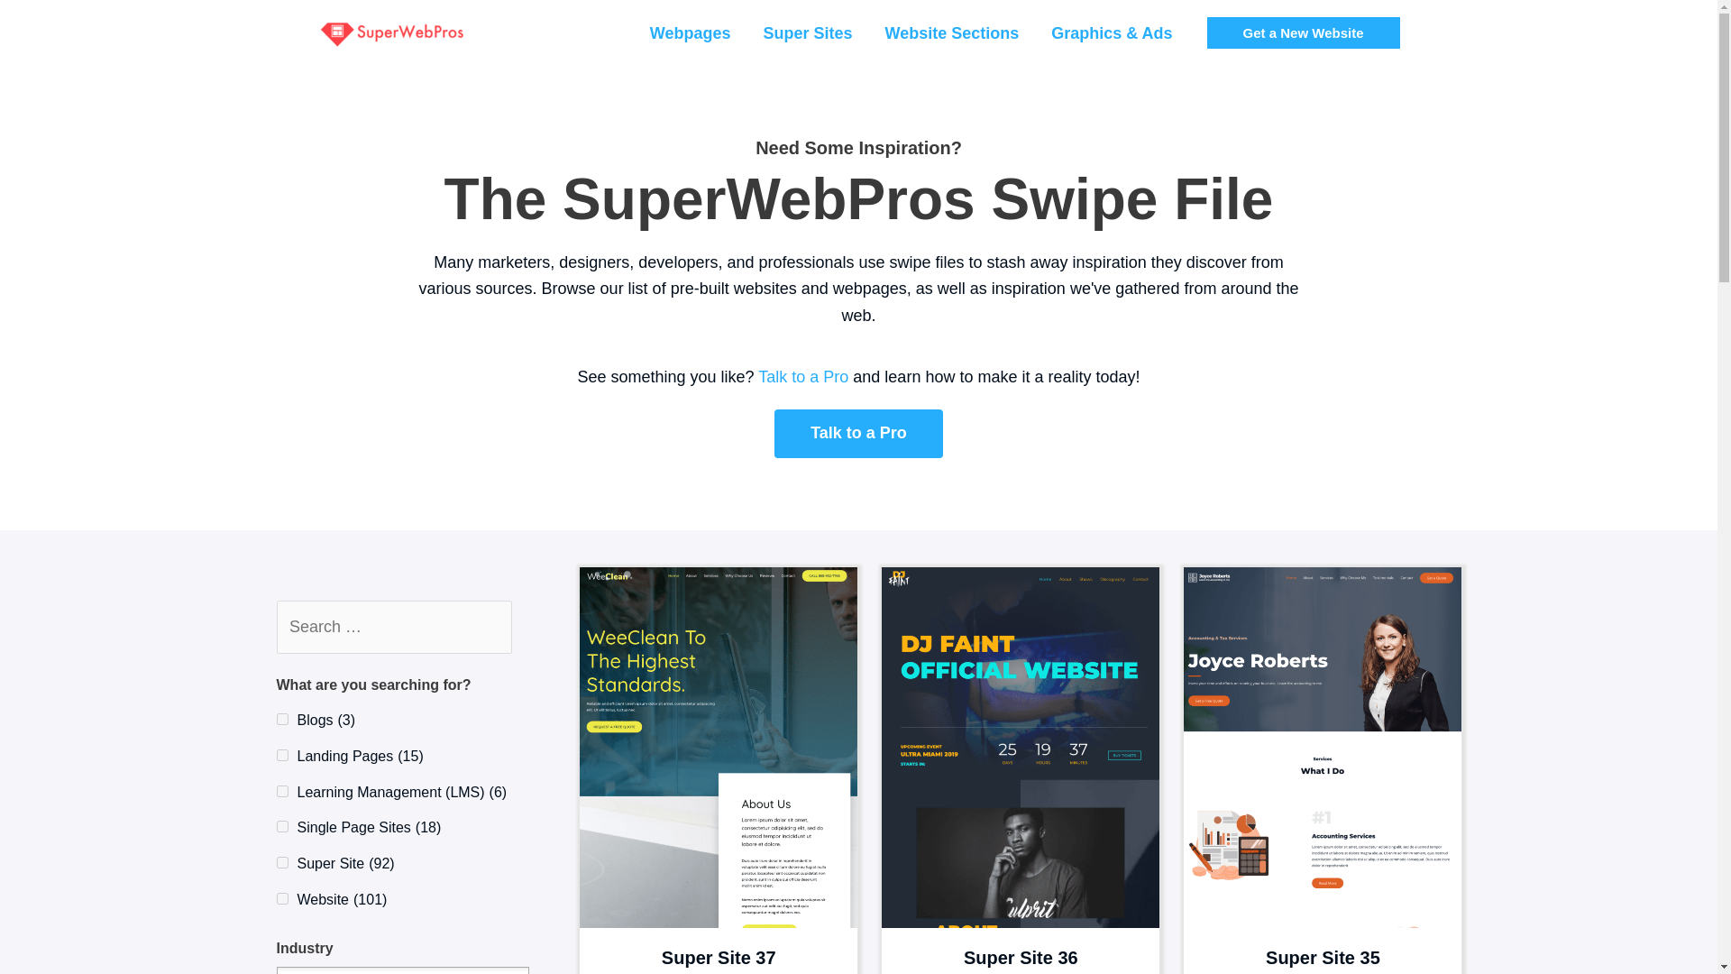 The width and height of the screenshot is (1731, 974). What do you see at coordinates (1021, 797) in the screenshot?
I see `Super Site 36` at bounding box center [1021, 797].